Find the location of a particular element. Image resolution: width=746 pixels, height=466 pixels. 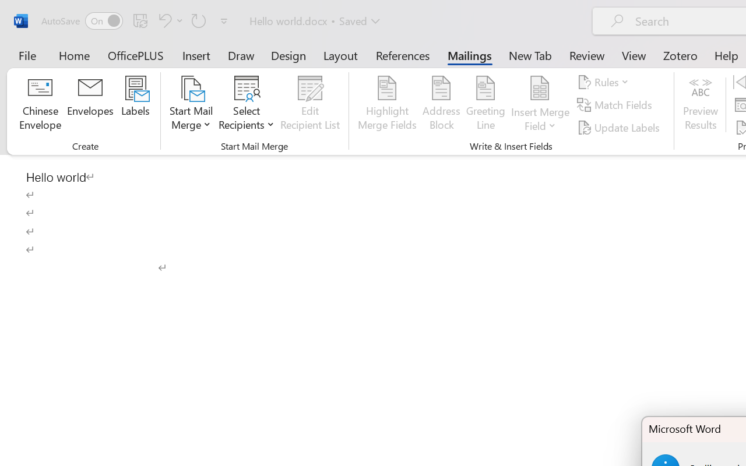

Preview Results is located at coordinates (701, 105).